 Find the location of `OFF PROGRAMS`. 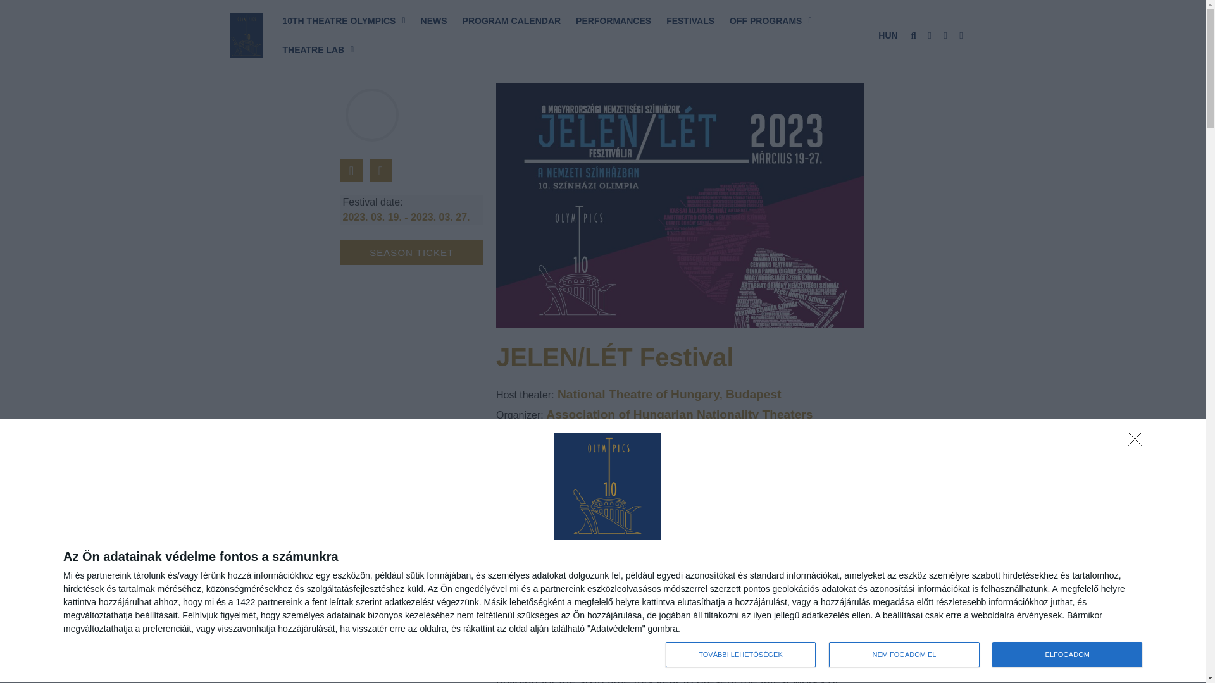

OFF PROGRAMS is located at coordinates (770, 20).